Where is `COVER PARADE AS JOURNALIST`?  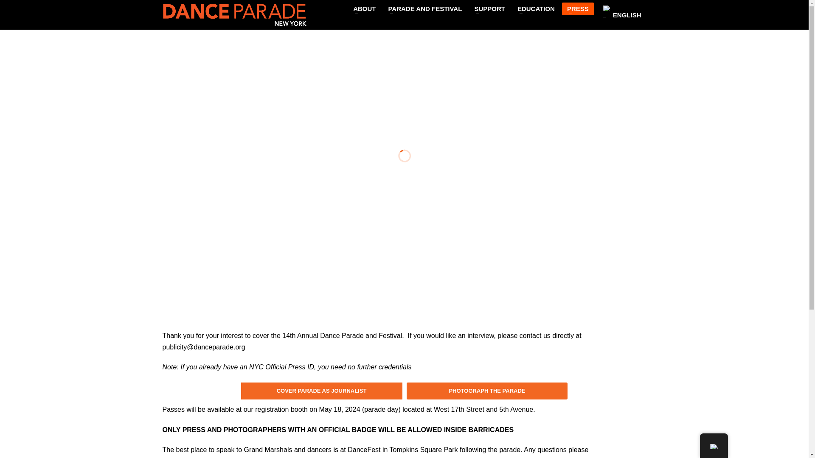 COVER PARADE AS JOURNALIST is located at coordinates (322, 391).